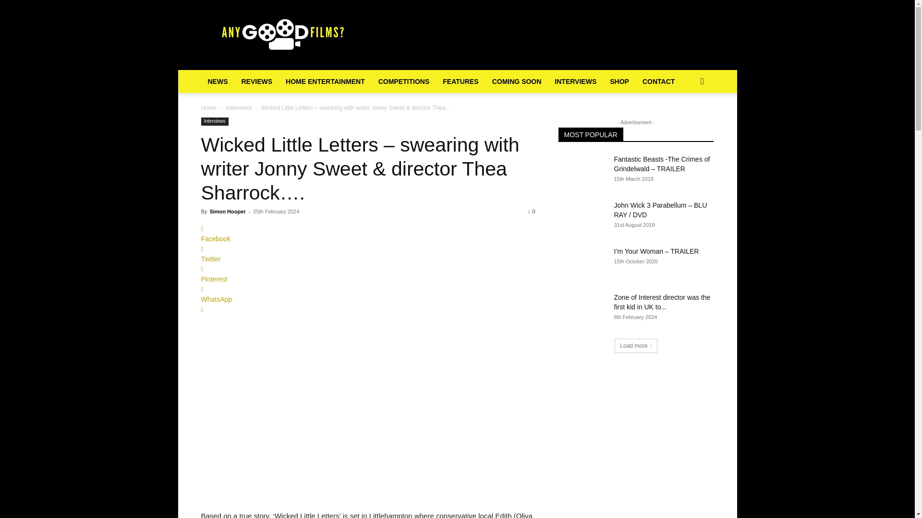 This screenshot has width=922, height=518. I want to click on Search, so click(687, 120).